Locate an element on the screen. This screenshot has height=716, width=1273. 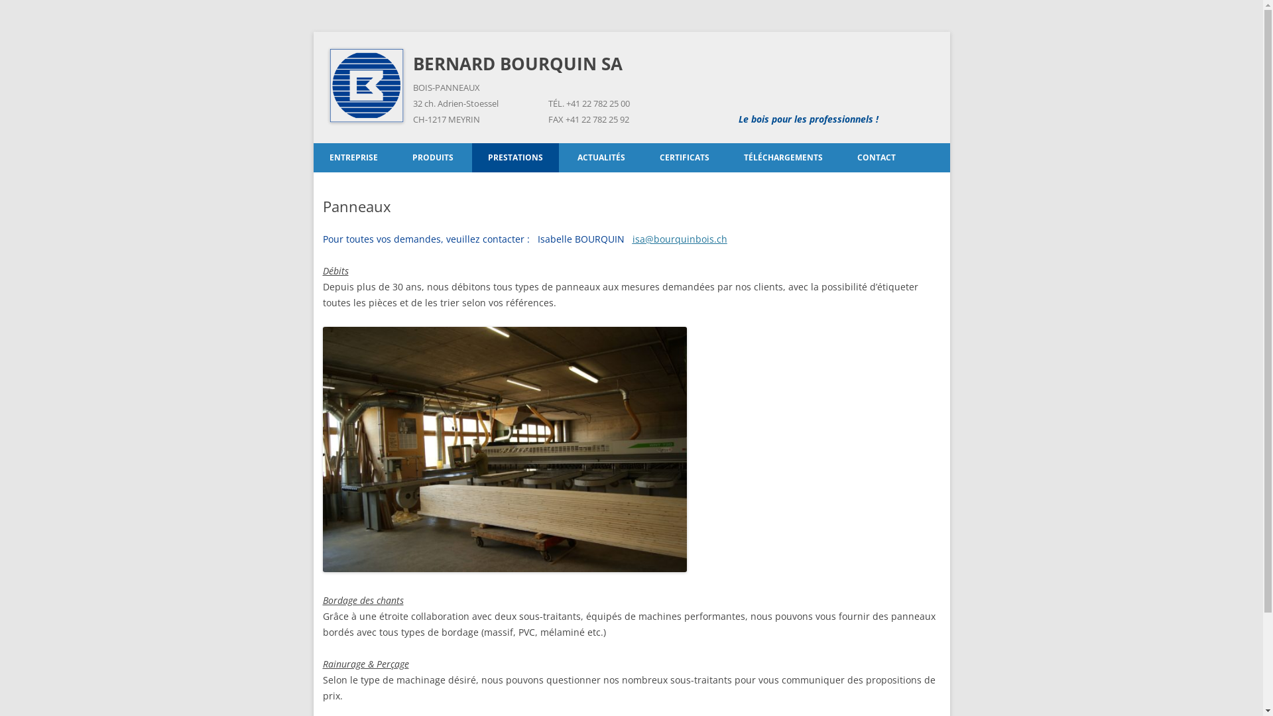
VENTE INTERNE is located at coordinates (907, 186).